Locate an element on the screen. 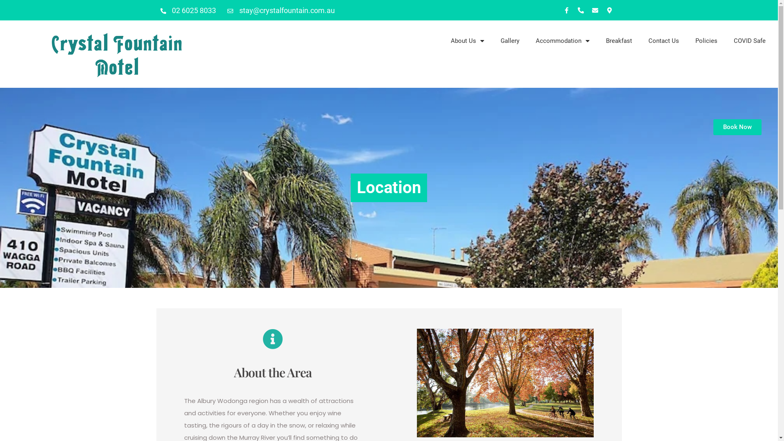 Image resolution: width=784 pixels, height=441 pixels. Book Now is located at coordinates (737, 127).